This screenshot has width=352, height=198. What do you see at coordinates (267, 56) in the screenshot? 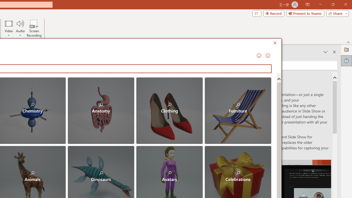
I see `Send a Frown` at bounding box center [267, 56].